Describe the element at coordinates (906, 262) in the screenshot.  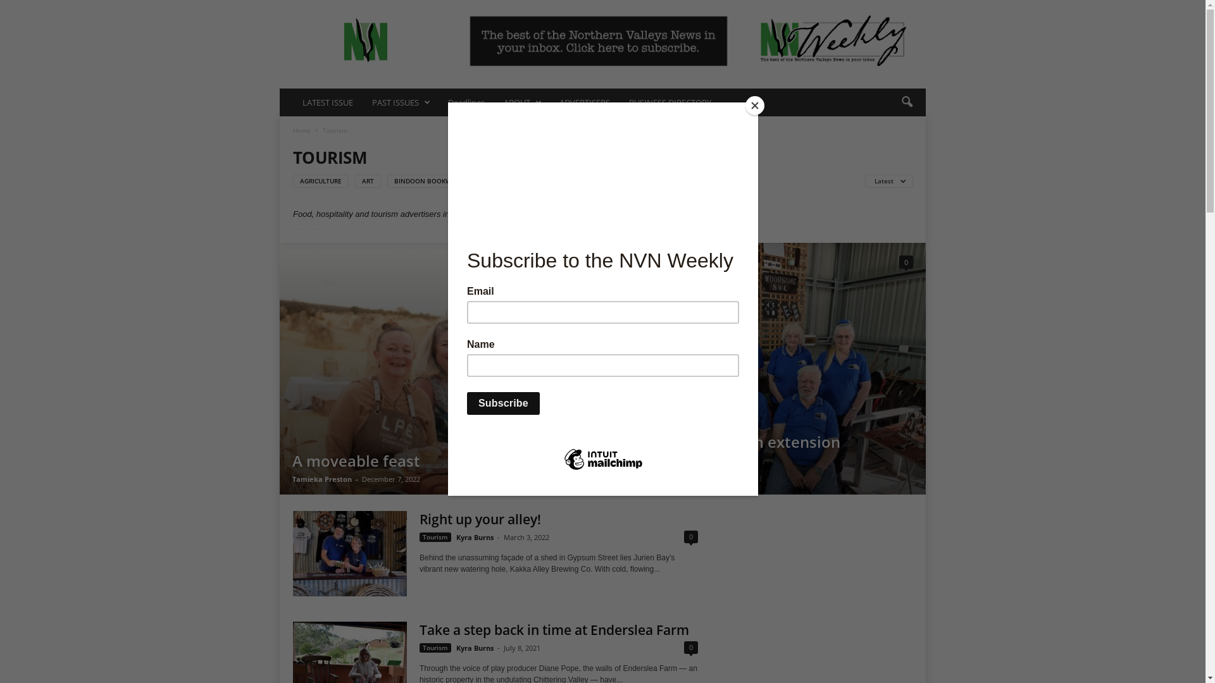
I see `0` at that location.